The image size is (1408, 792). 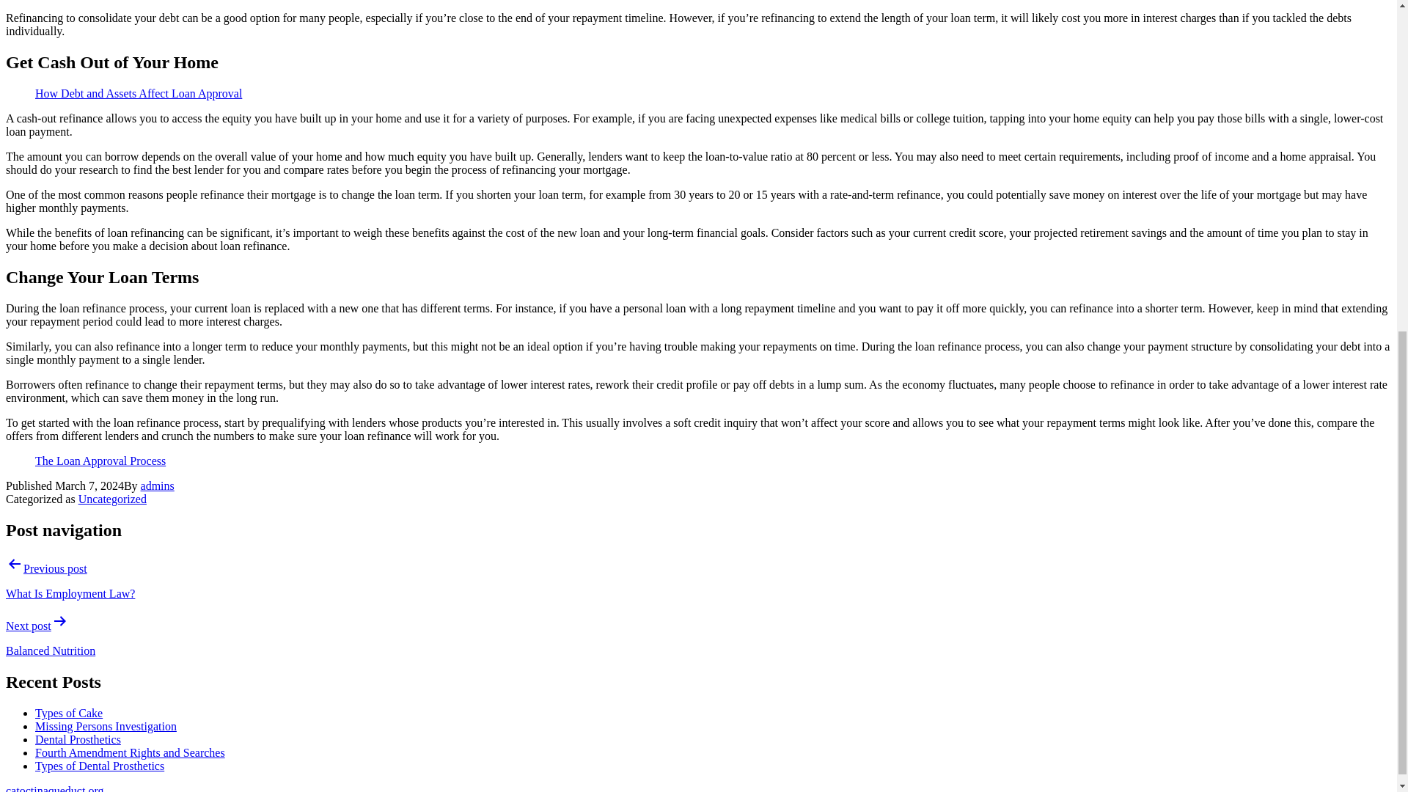 What do you see at coordinates (69, 713) in the screenshot?
I see `Types of Cake` at bounding box center [69, 713].